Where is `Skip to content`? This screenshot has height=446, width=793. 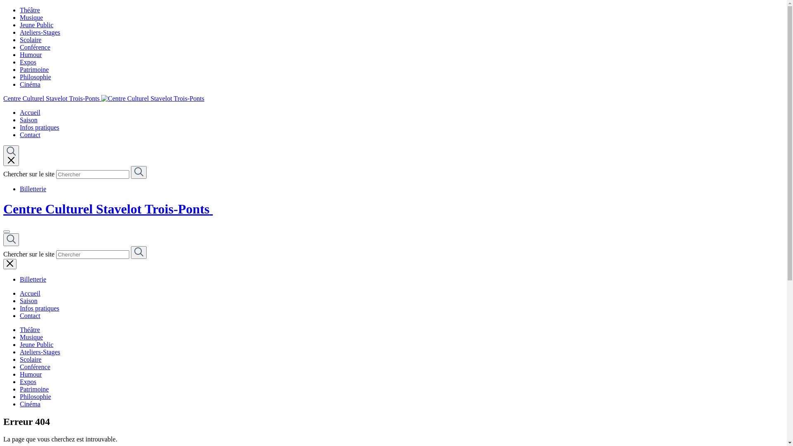
Skip to content is located at coordinates (3, 7).